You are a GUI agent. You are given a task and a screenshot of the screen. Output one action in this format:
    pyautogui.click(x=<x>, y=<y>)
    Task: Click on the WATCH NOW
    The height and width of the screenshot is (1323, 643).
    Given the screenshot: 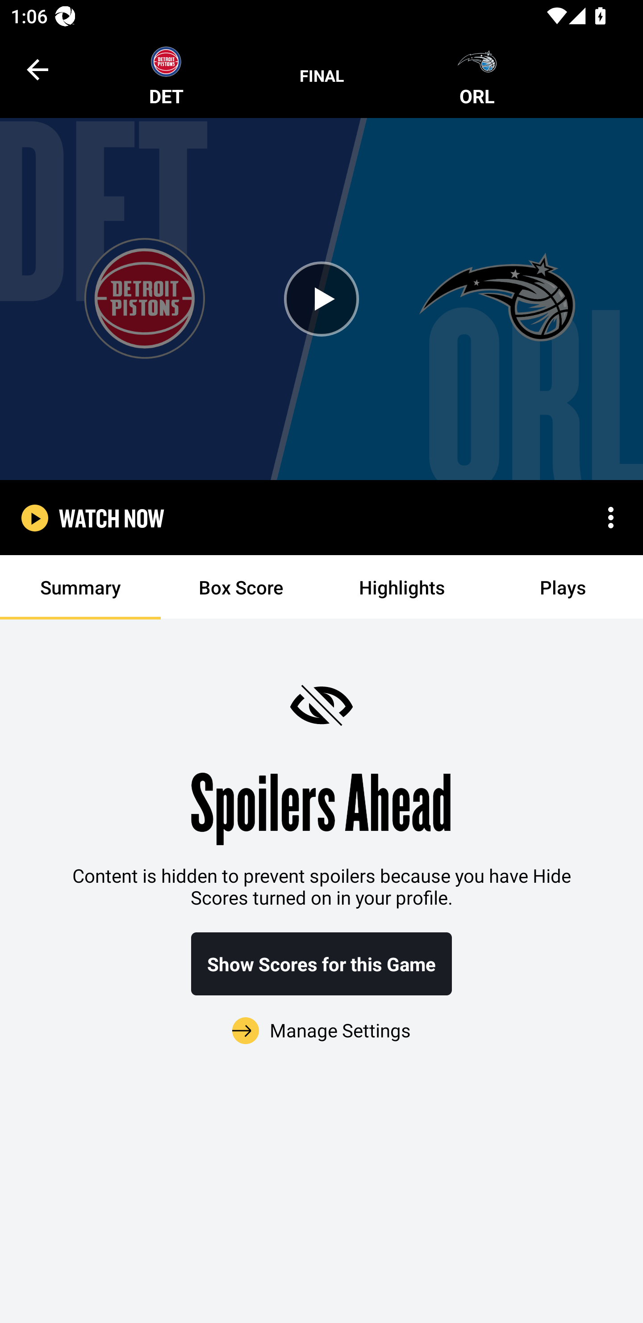 What is the action you would take?
    pyautogui.click(x=112, y=518)
    